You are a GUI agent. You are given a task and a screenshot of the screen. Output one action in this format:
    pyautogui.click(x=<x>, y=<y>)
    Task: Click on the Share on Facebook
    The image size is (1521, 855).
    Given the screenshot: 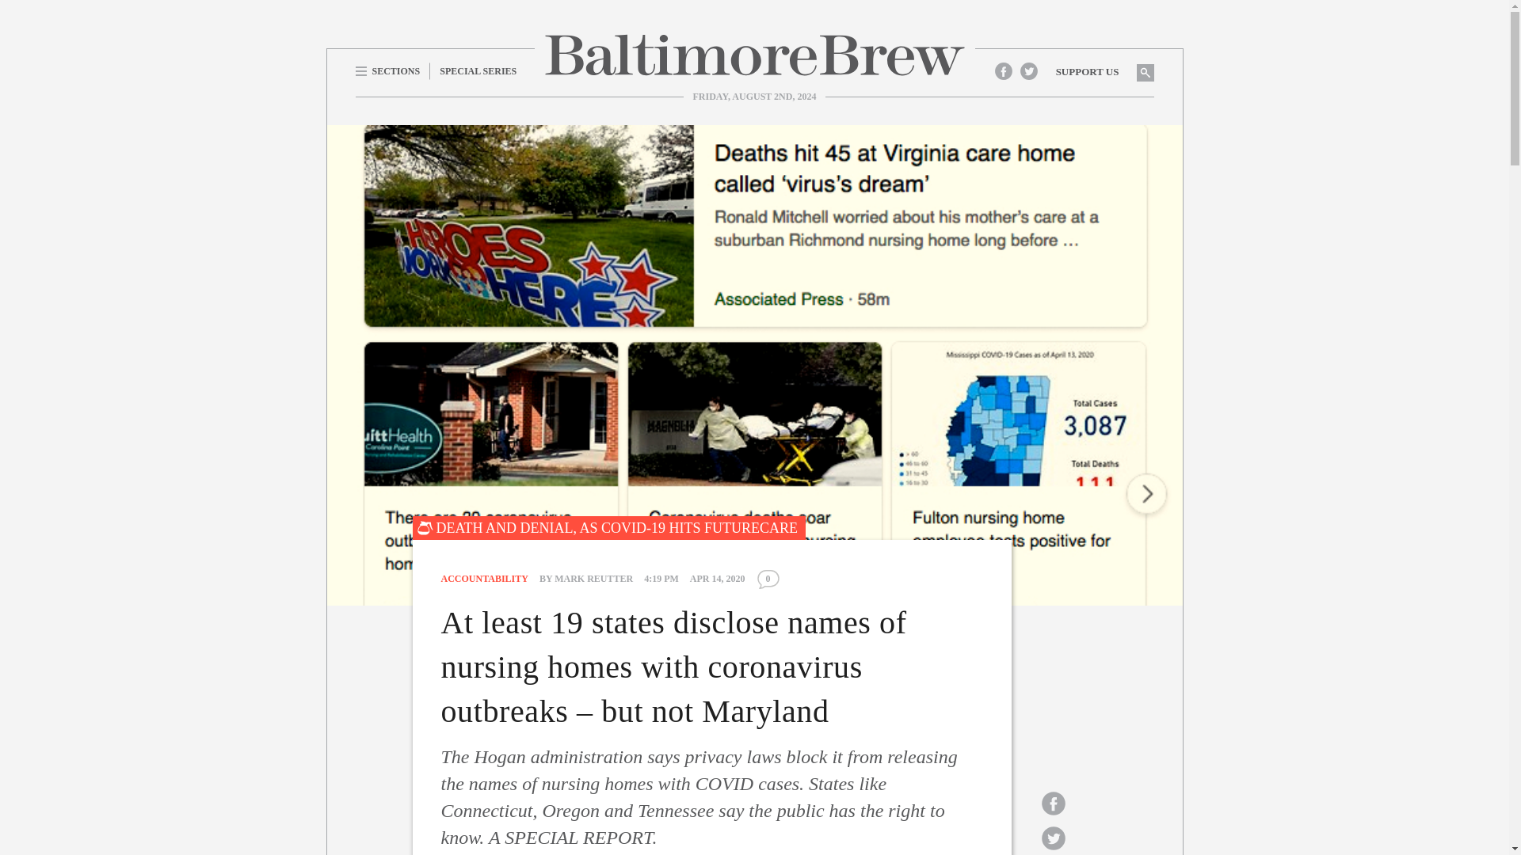 What is the action you would take?
    pyautogui.click(x=1053, y=803)
    